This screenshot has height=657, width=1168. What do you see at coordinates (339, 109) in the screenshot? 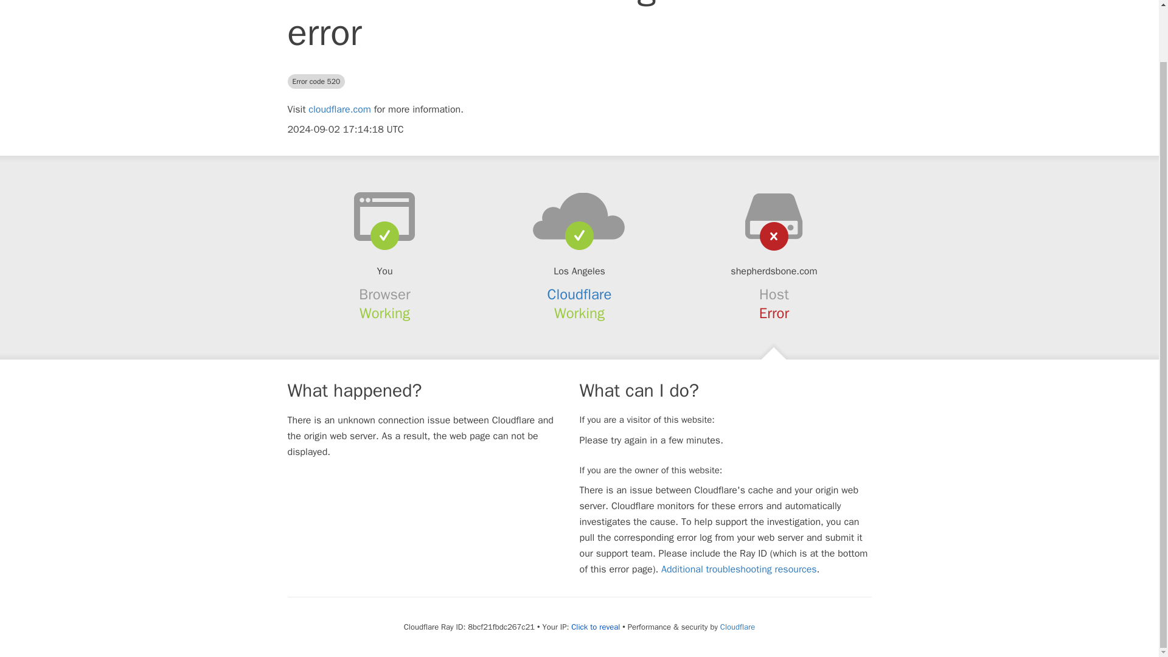
I see `cloudflare.com` at bounding box center [339, 109].